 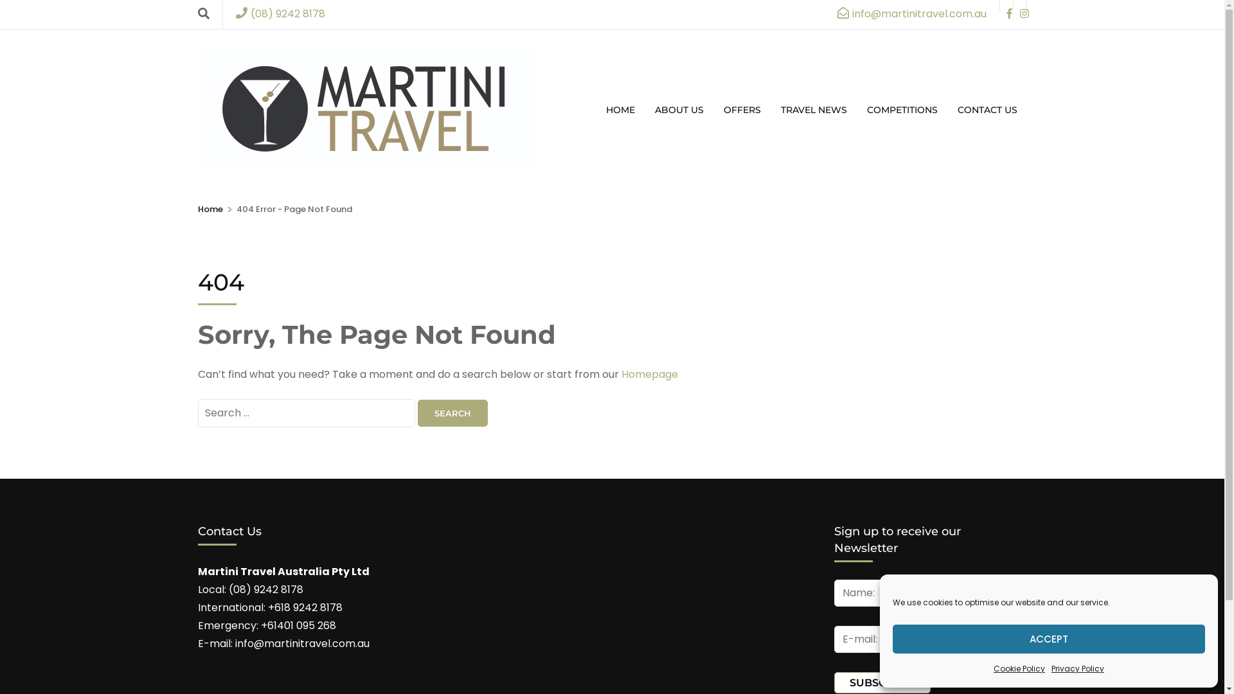 I want to click on info@martinitravel.com.au, so click(x=911, y=14).